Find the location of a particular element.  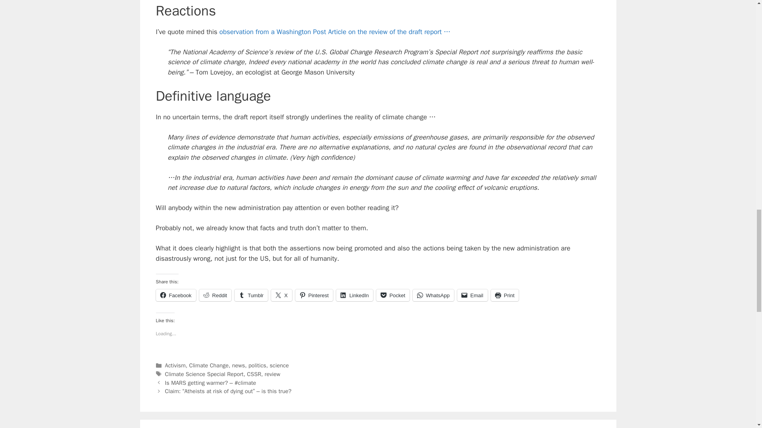

Reddit is located at coordinates (215, 295).